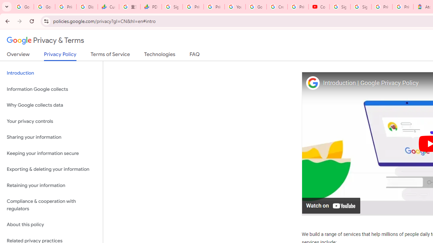  What do you see at coordinates (340, 7) in the screenshot?
I see `Sign in - Google Accounts` at bounding box center [340, 7].